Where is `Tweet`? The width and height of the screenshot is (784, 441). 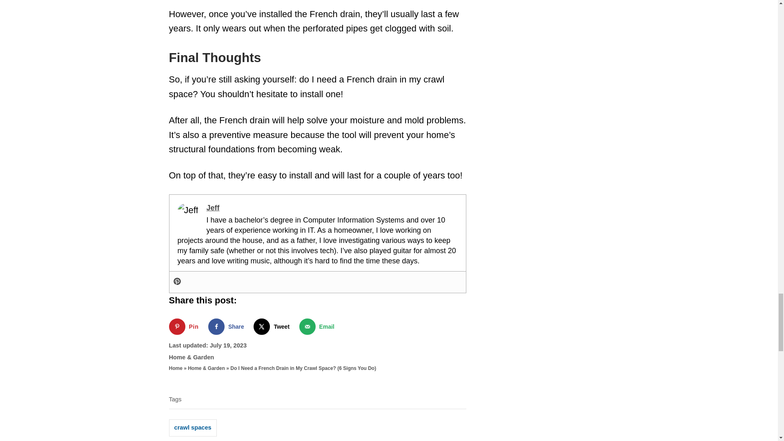
Tweet is located at coordinates (273, 326).